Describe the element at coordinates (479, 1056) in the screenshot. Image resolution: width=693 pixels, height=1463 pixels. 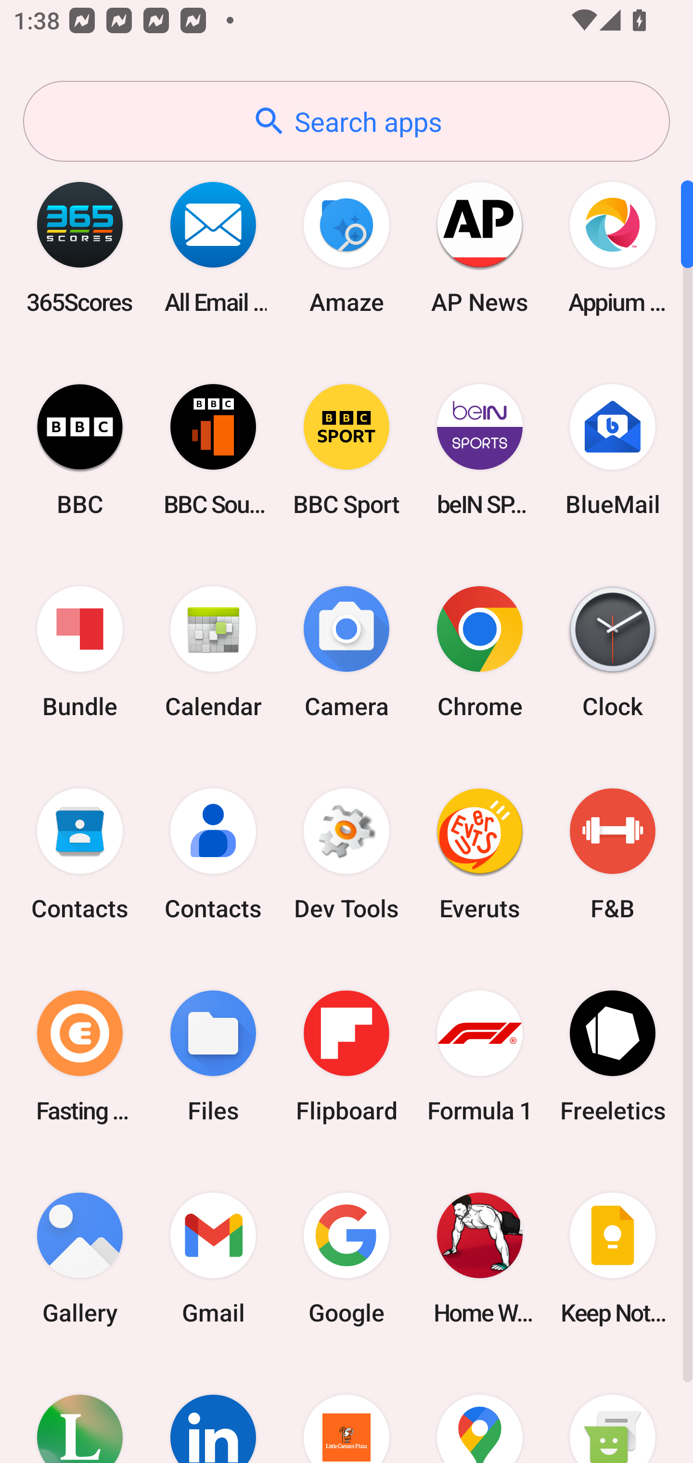
I see `Formula 1` at that location.